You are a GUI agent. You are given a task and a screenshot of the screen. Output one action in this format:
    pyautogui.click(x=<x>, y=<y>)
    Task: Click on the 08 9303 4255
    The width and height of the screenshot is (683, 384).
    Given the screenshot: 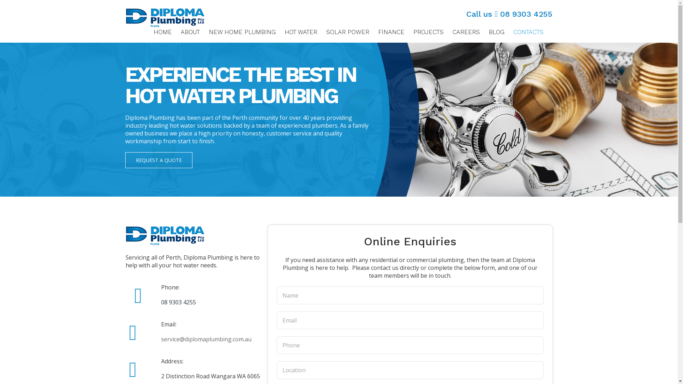 What is the action you would take?
    pyautogui.click(x=526, y=14)
    